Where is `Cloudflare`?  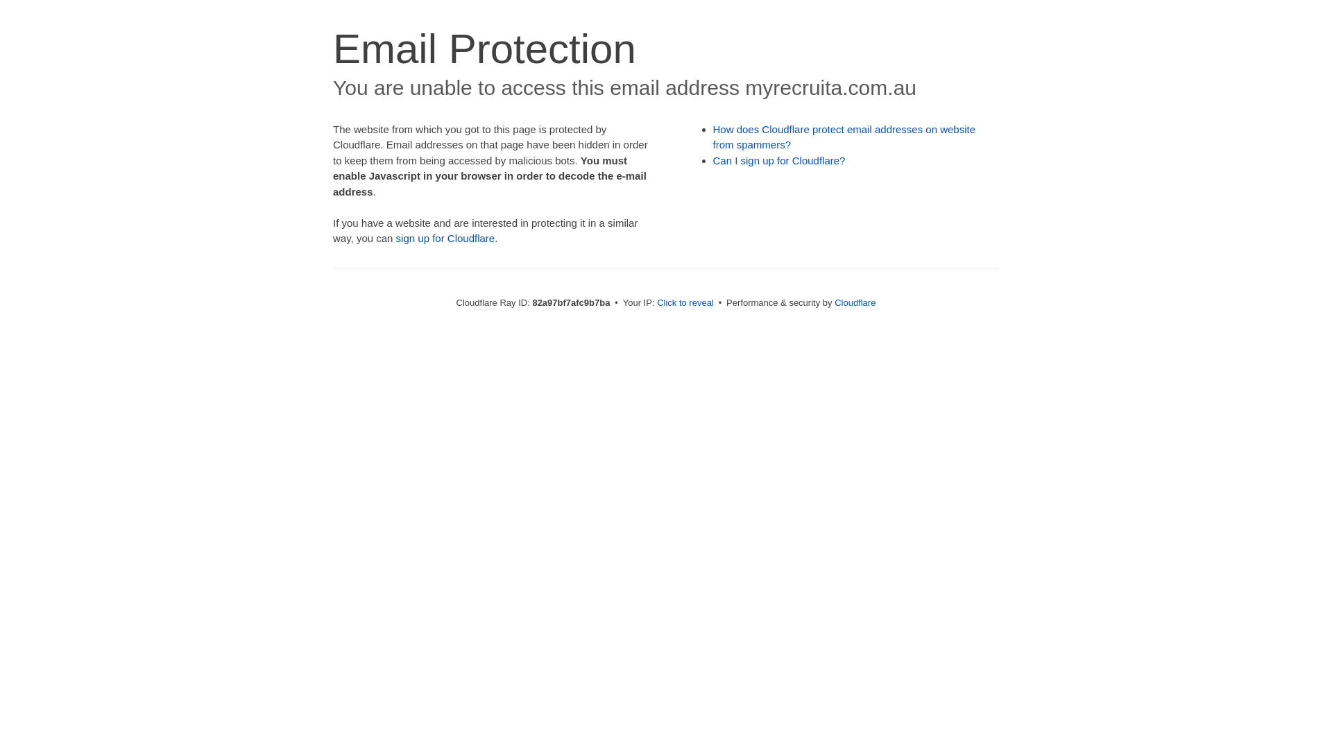
Cloudflare is located at coordinates (855, 302).